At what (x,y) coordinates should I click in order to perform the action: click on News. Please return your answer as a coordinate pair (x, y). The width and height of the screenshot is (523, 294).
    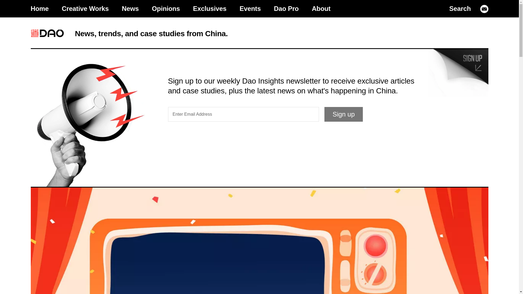
    Looking at the image, I should click on (130, 9).